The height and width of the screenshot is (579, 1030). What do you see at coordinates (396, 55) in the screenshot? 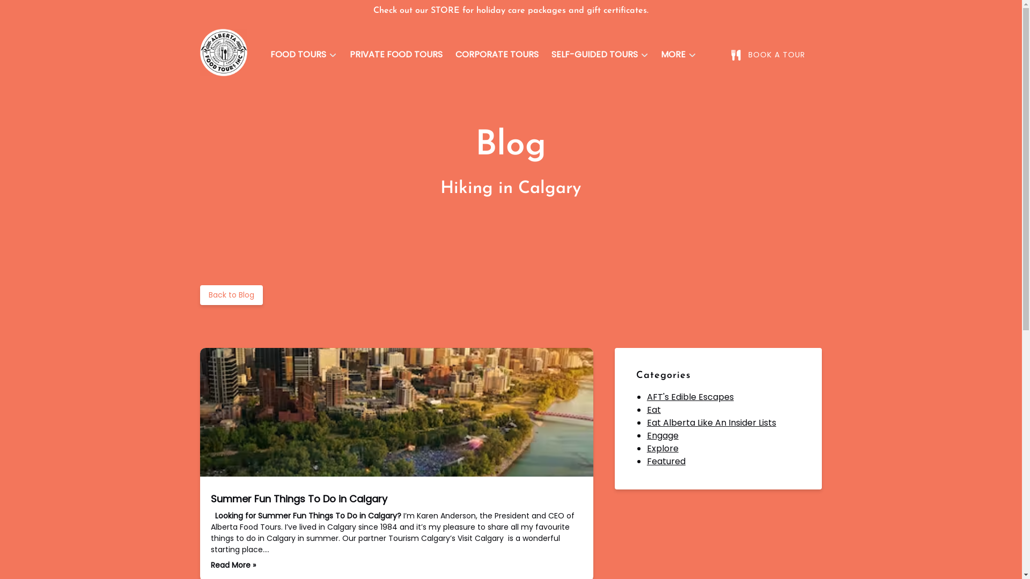
I see `PRIVATE FOOD TOURS` at bounding box center [396, 55].